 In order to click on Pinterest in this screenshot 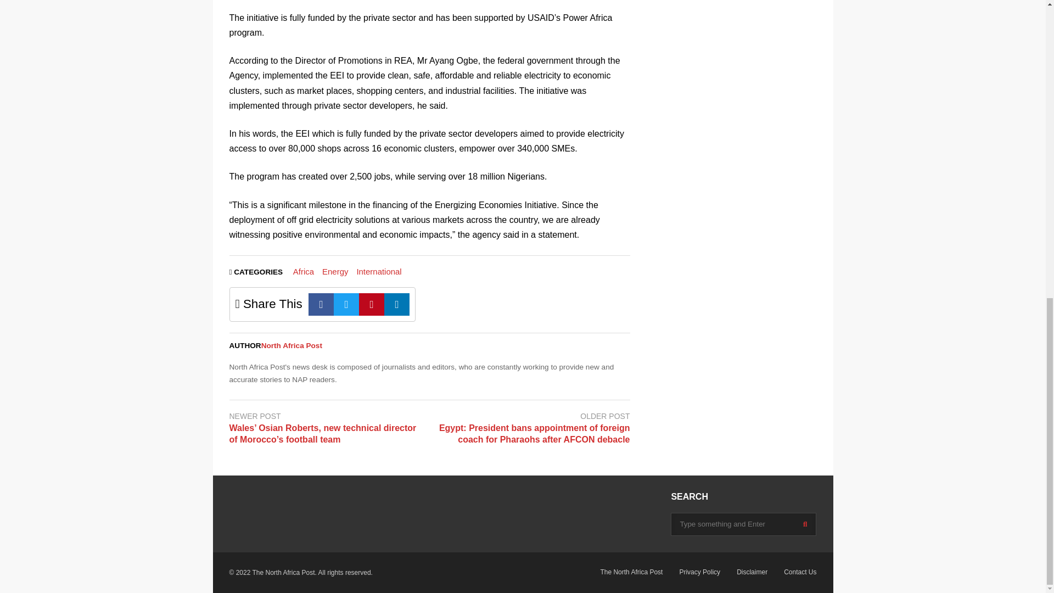, I will do `click(372, 304)`.